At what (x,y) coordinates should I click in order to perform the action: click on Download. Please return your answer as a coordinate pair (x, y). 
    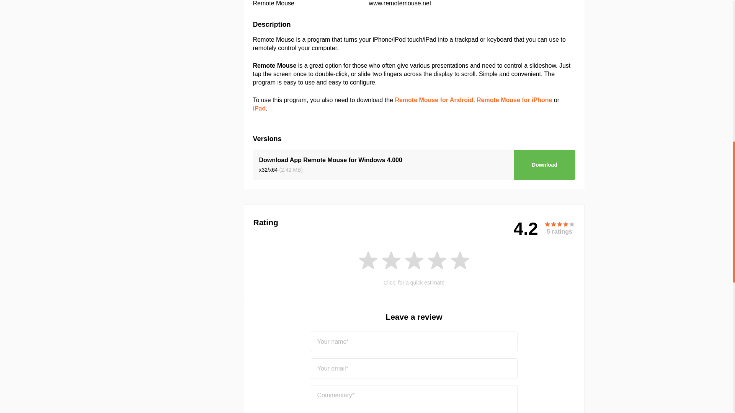
    Looking at the image, I should click on (544, 164).